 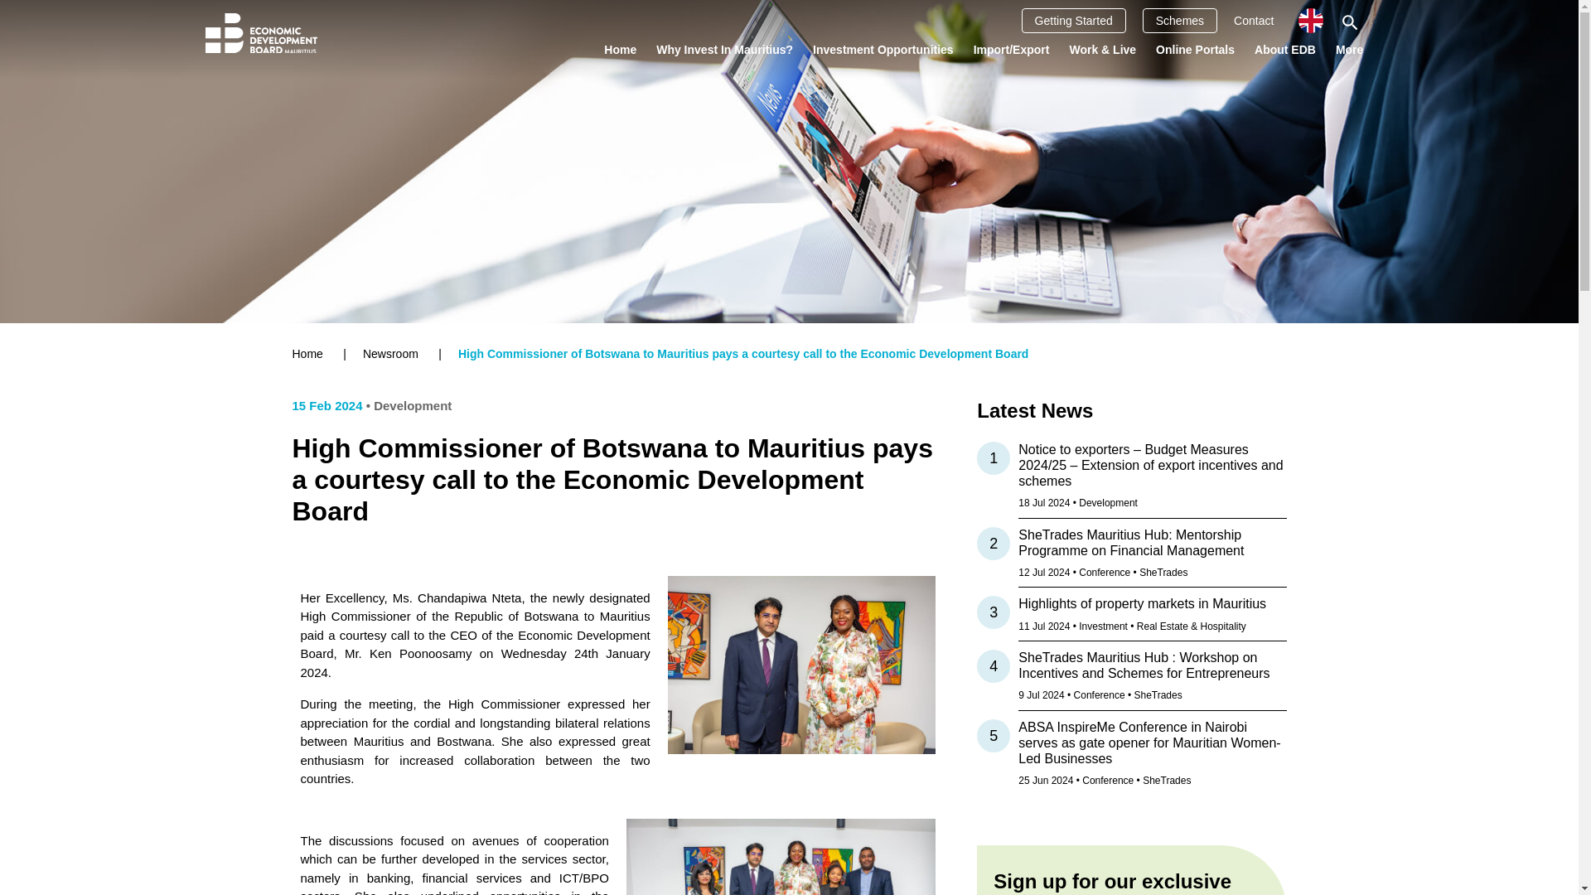 I want to click on More, so click(x=1349, y=49).